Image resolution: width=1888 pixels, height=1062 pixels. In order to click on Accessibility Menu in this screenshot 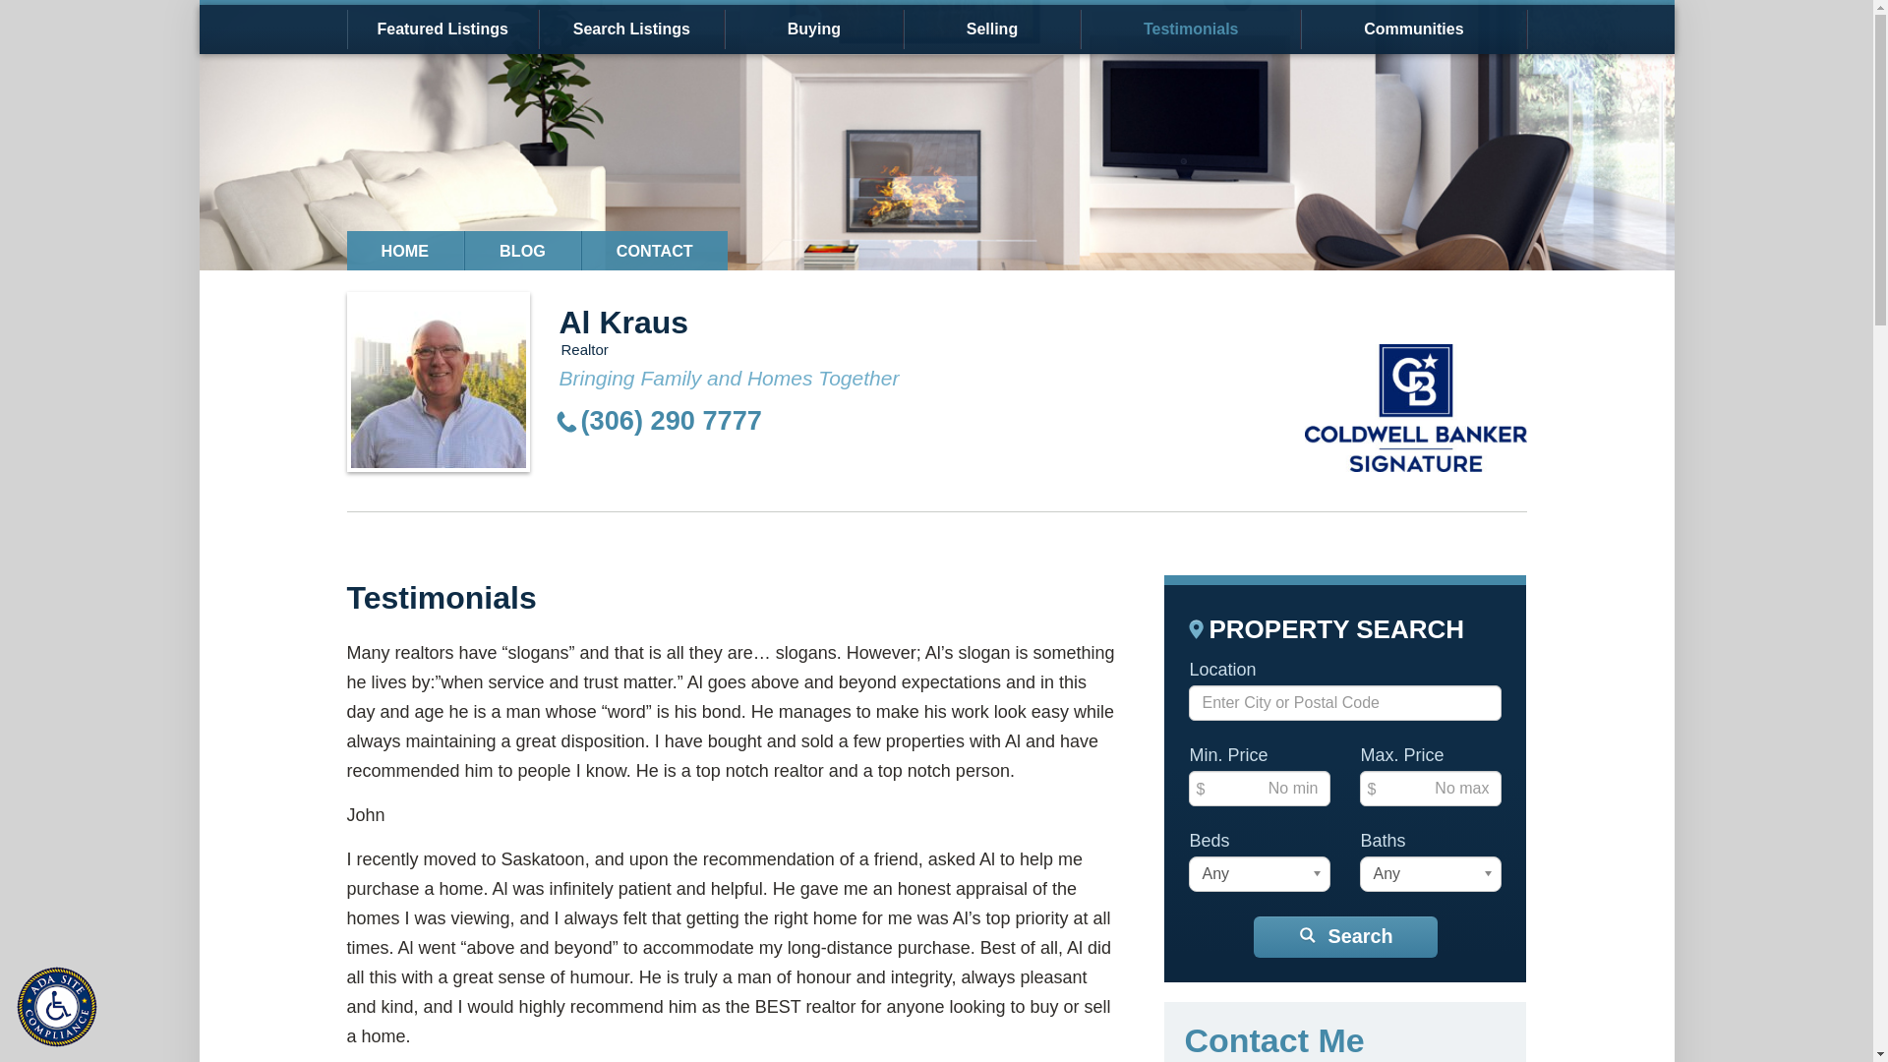, I will do `click(61, 1011)`.